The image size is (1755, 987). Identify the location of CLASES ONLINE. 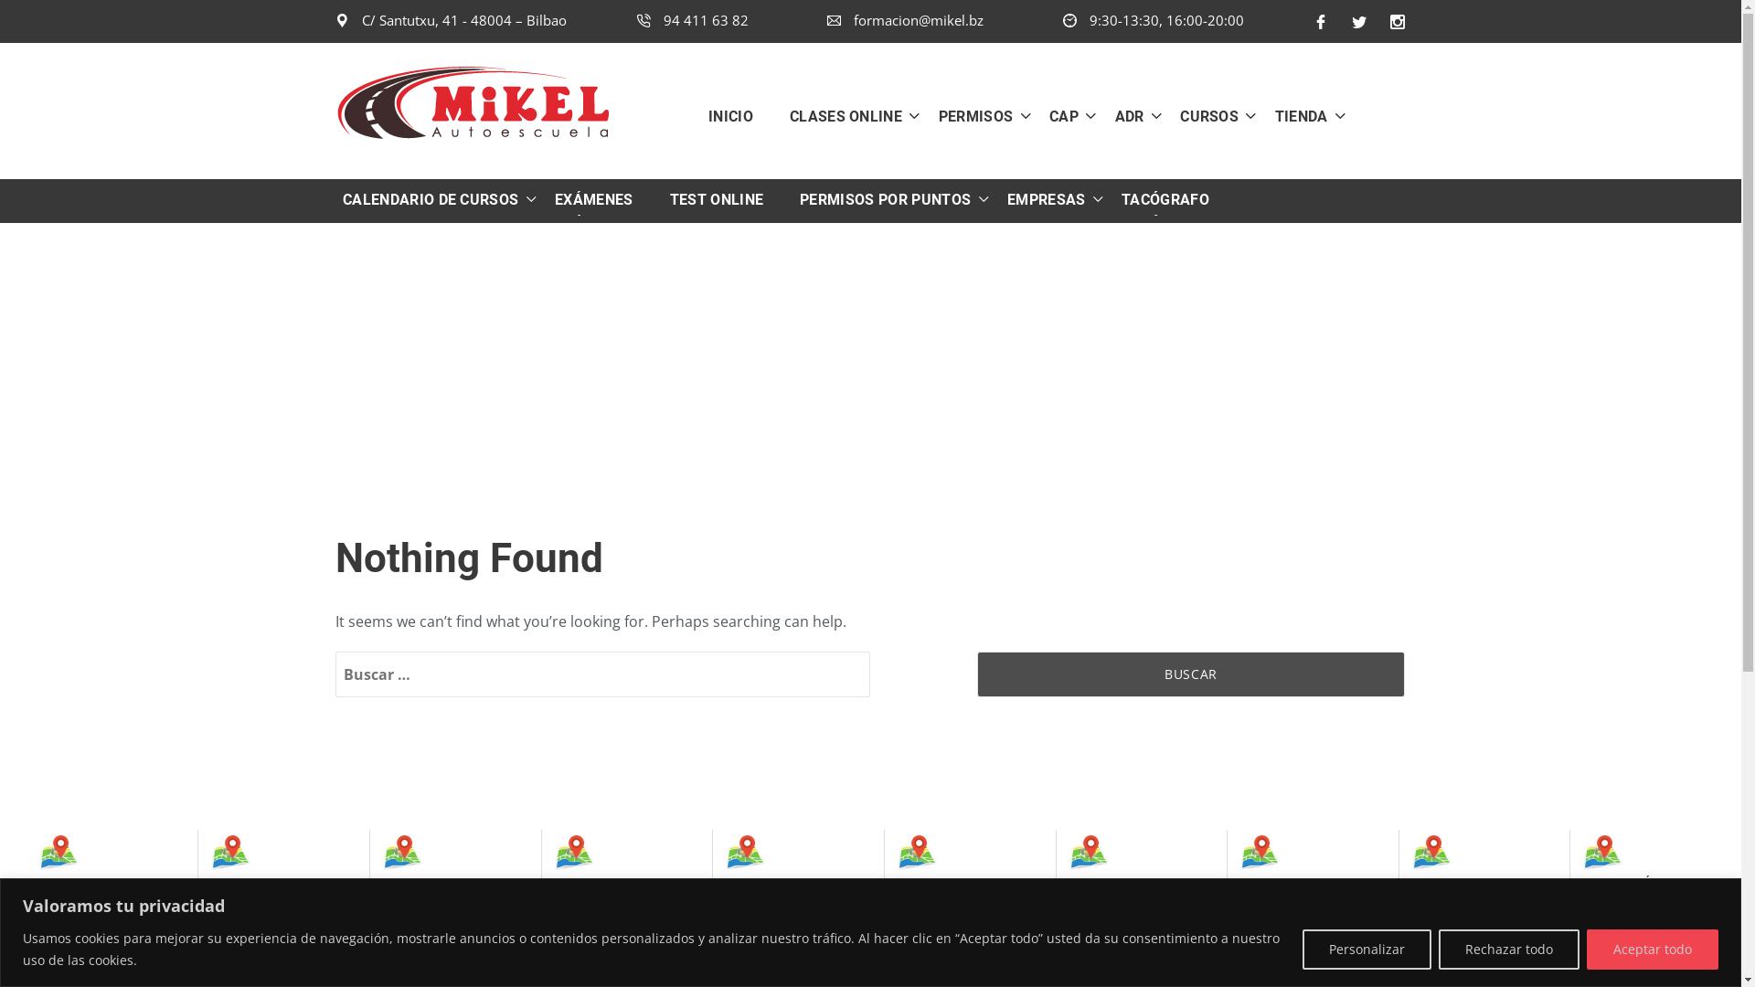
(839, 116).